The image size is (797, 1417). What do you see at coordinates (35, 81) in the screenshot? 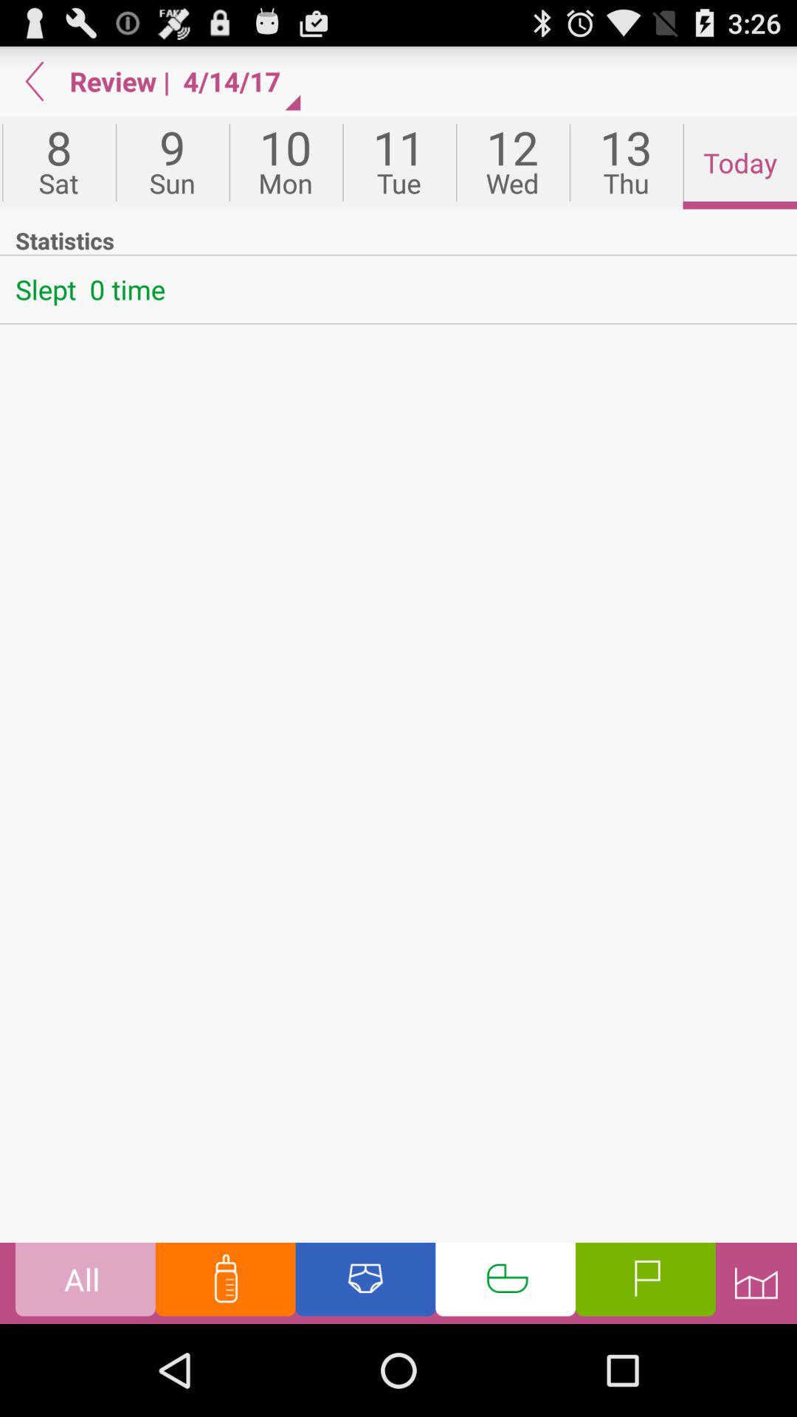
I see `go to previous` at bounding box center [35, 81].